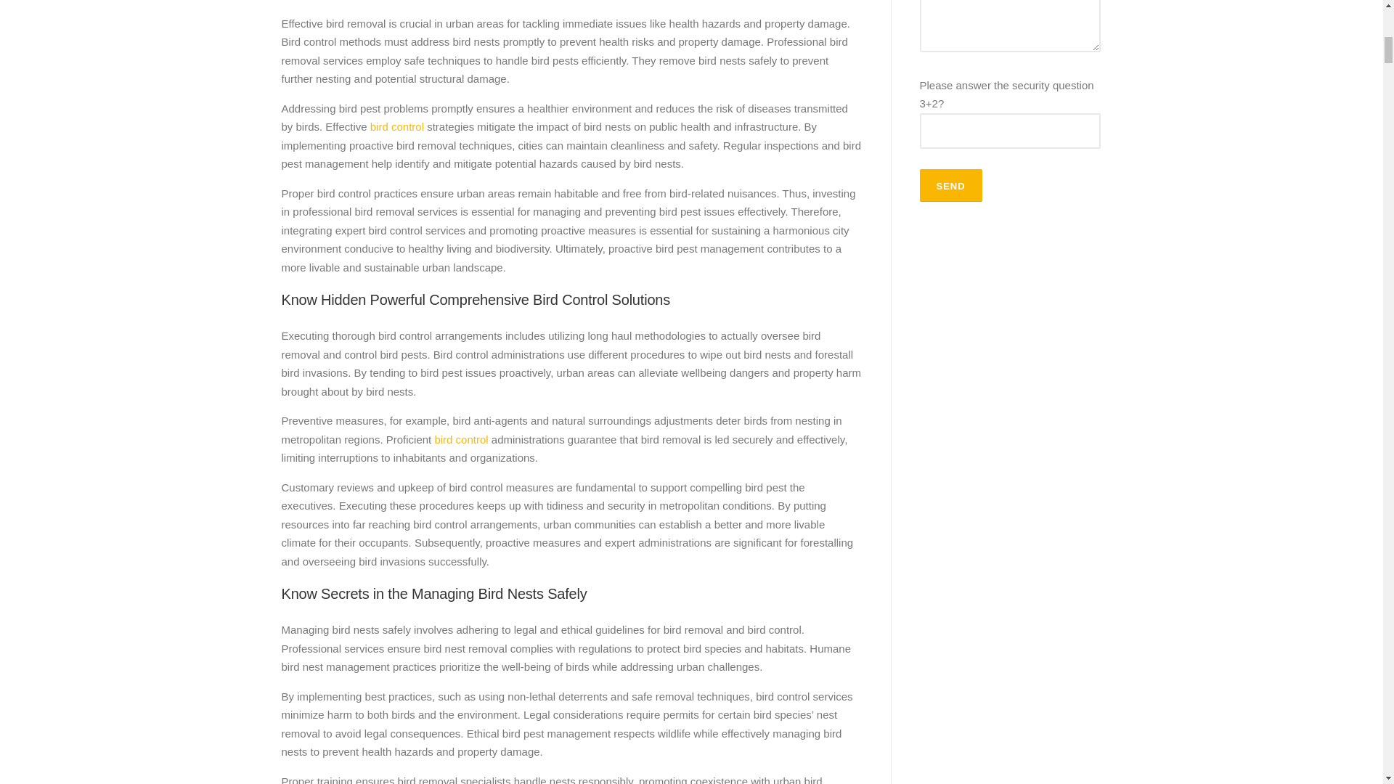 The image size is (1394, 784). I want to click on Send, so click(950, 185).